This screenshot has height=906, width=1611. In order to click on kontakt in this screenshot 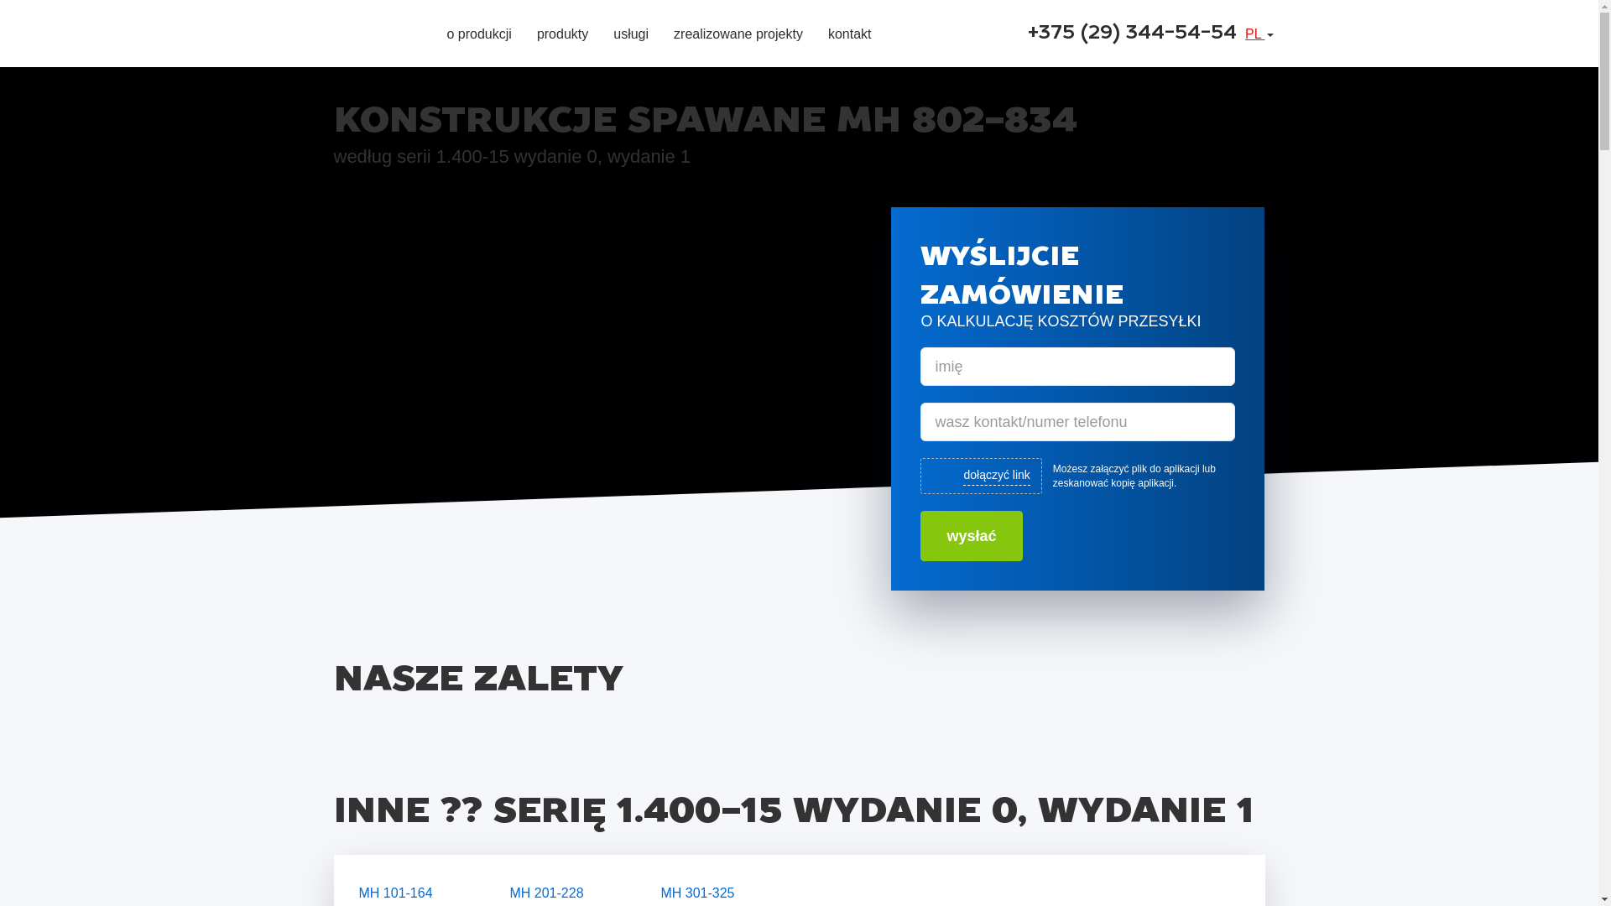, I will do `click(850, 36)`.